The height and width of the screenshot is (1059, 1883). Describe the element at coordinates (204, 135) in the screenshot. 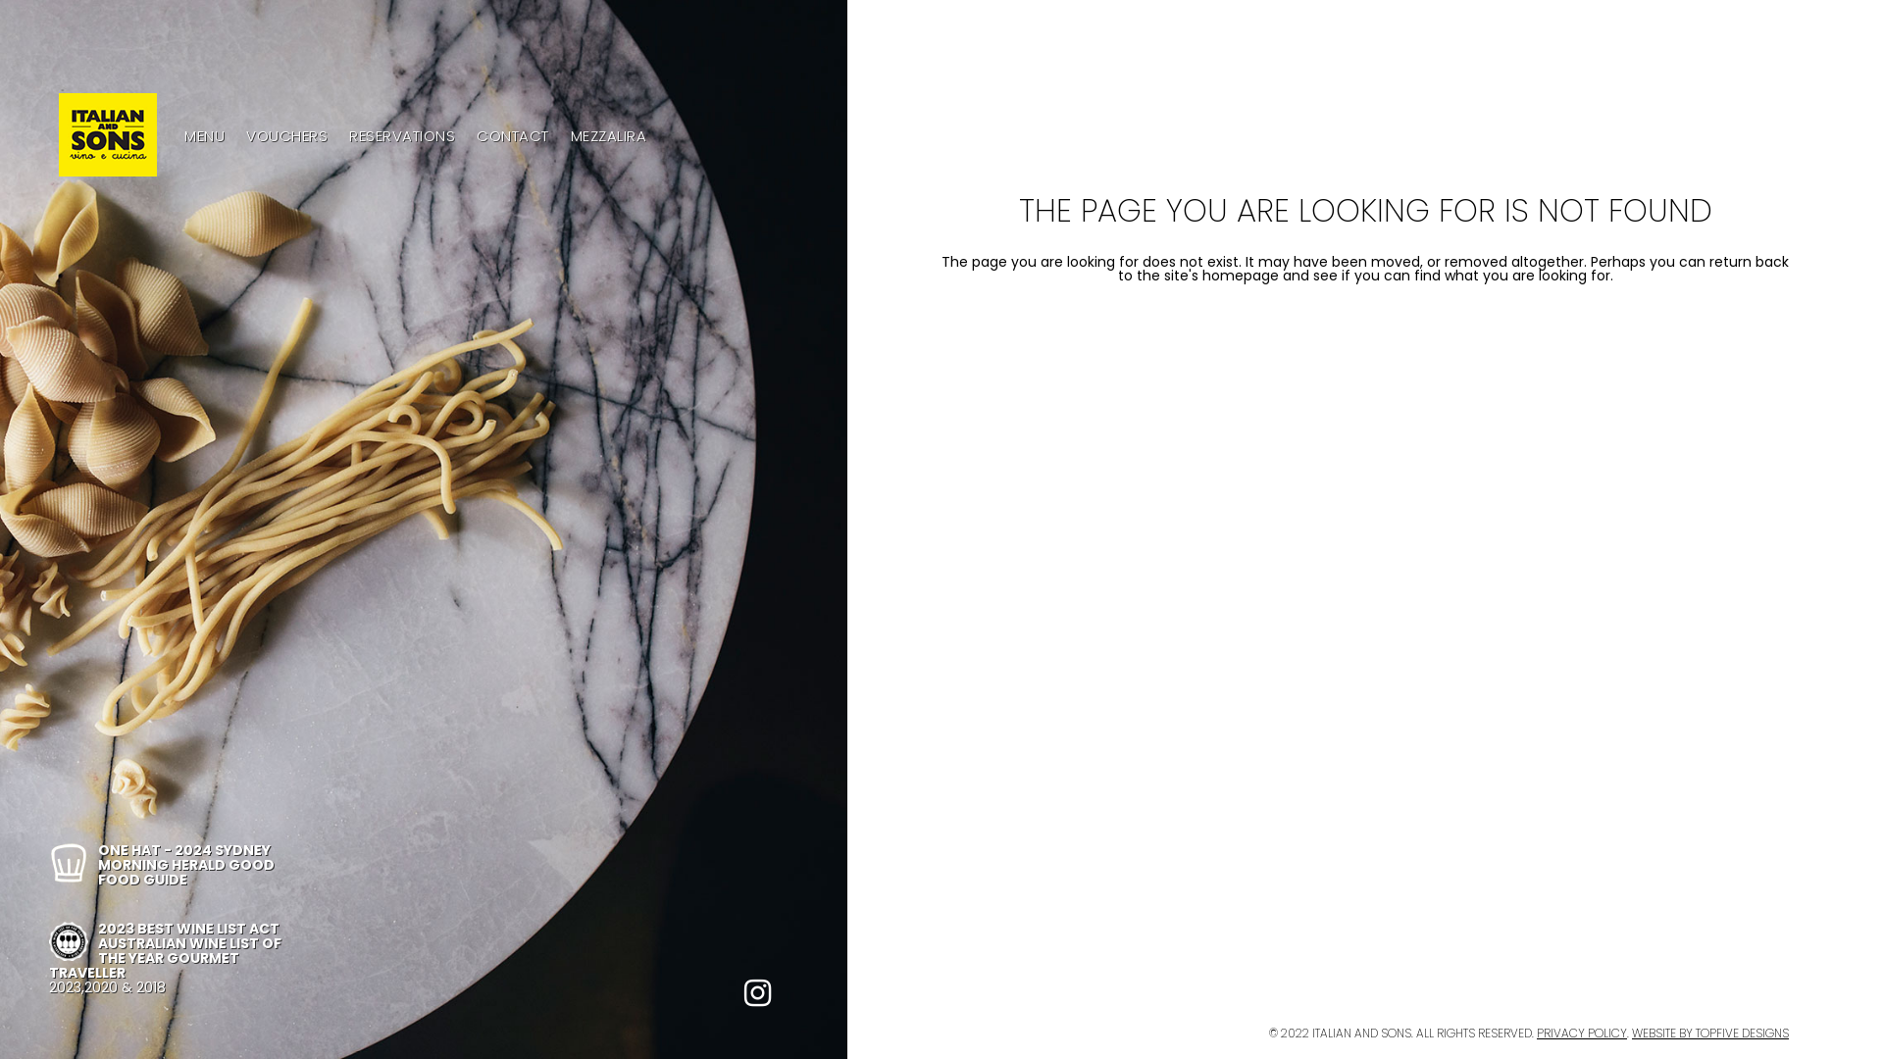

I see `MENU` at that location.